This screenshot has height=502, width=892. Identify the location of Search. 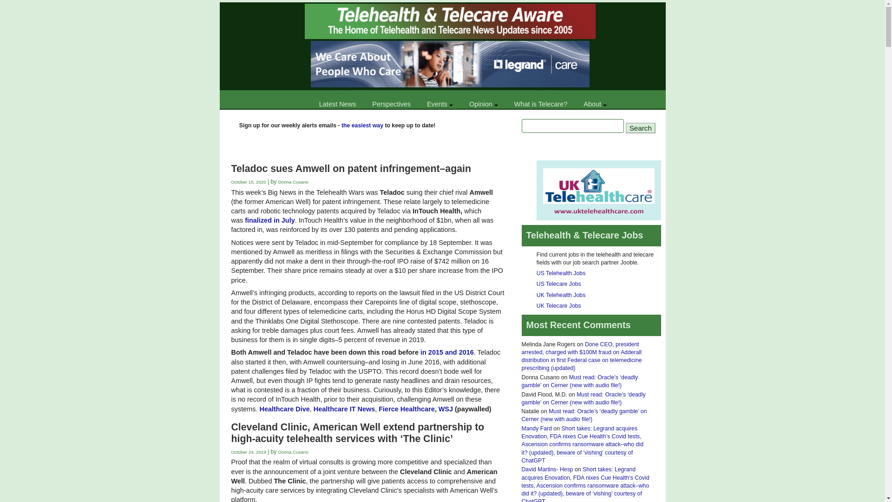
(641, 128).